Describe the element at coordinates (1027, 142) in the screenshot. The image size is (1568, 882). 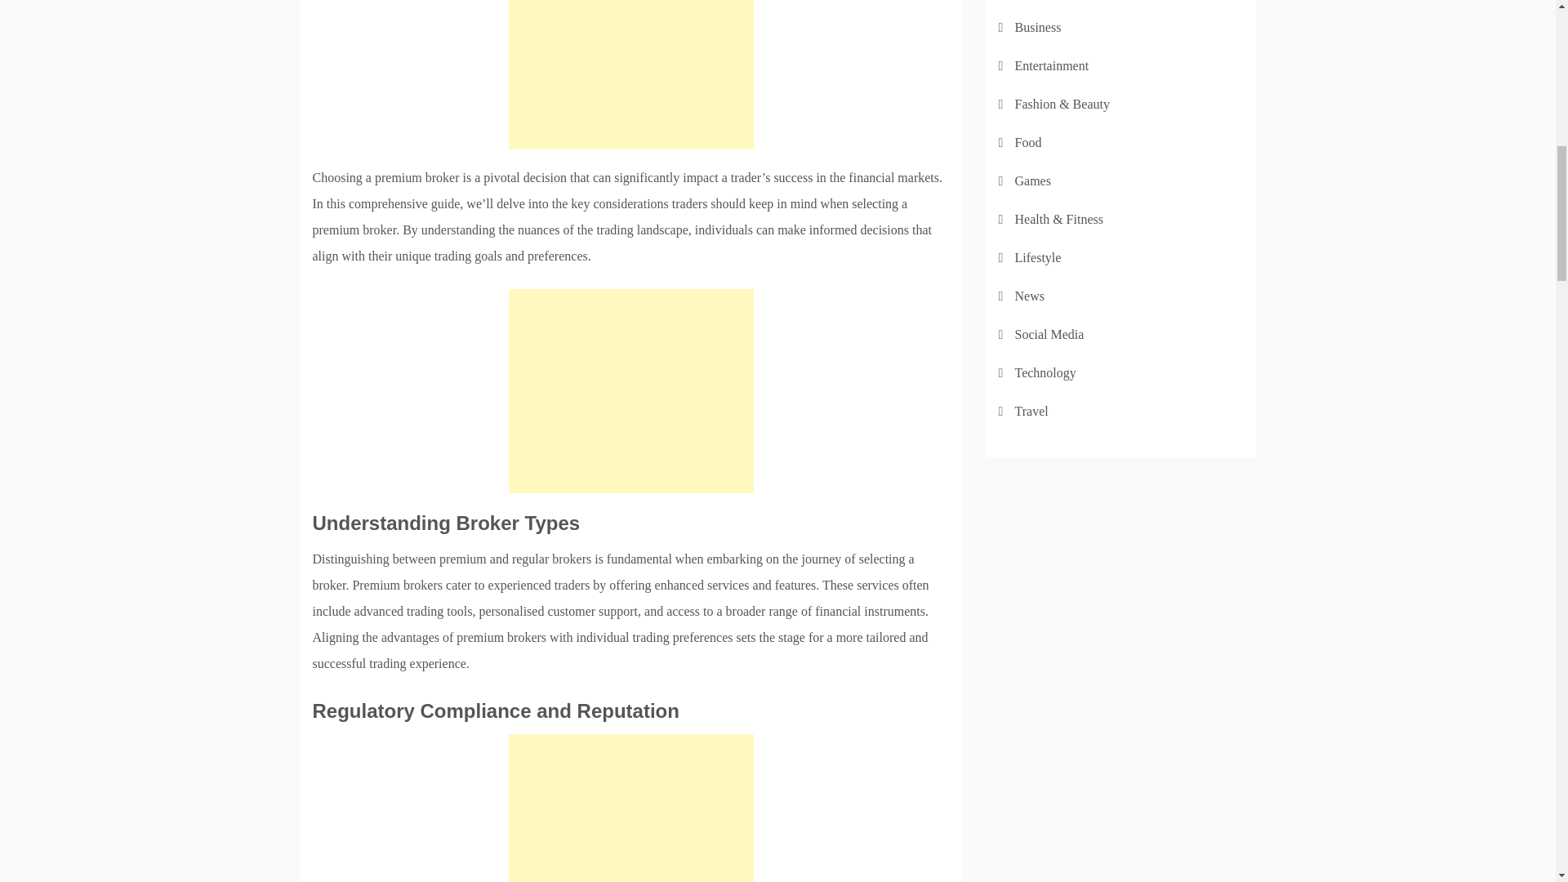
I see `Food` at that location.